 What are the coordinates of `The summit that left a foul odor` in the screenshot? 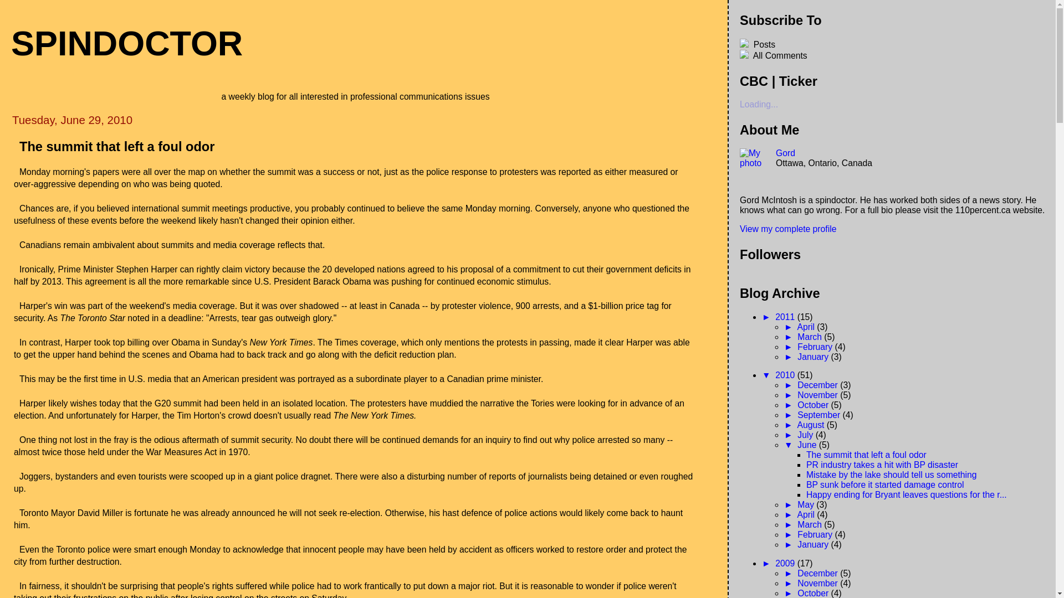 It's located at (867, 455).